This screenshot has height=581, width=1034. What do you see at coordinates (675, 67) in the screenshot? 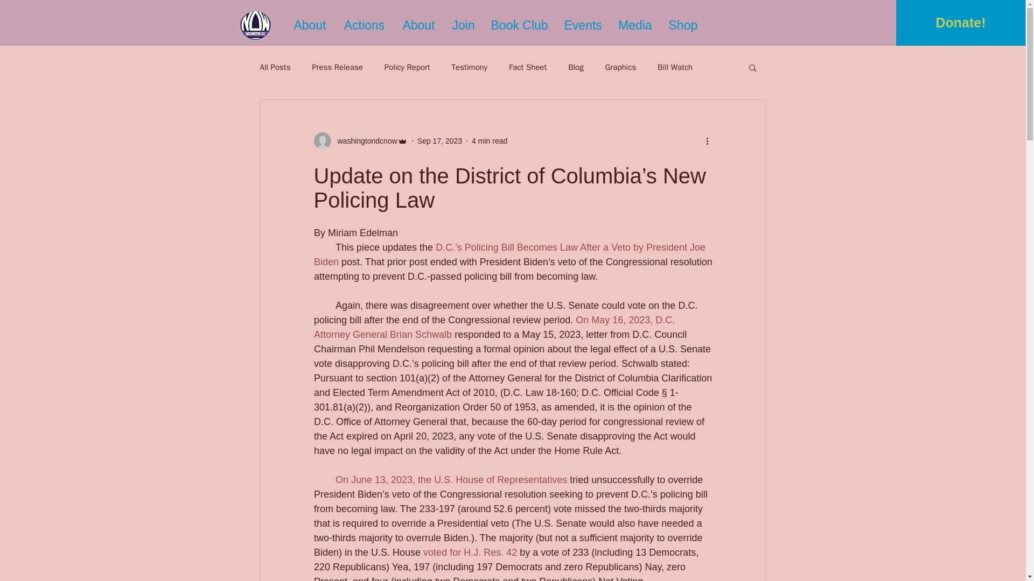
I see `Bill Watch` at bounding box center [675, 67].